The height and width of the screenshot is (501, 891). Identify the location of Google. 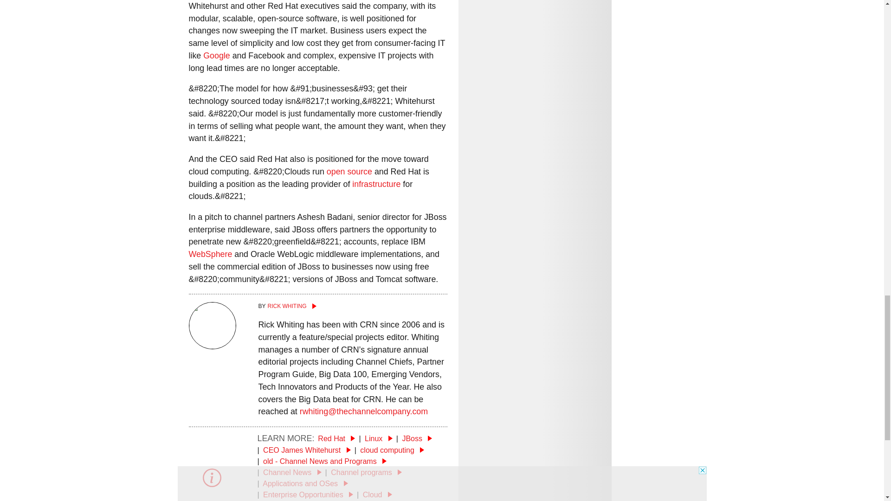
(216, 56).